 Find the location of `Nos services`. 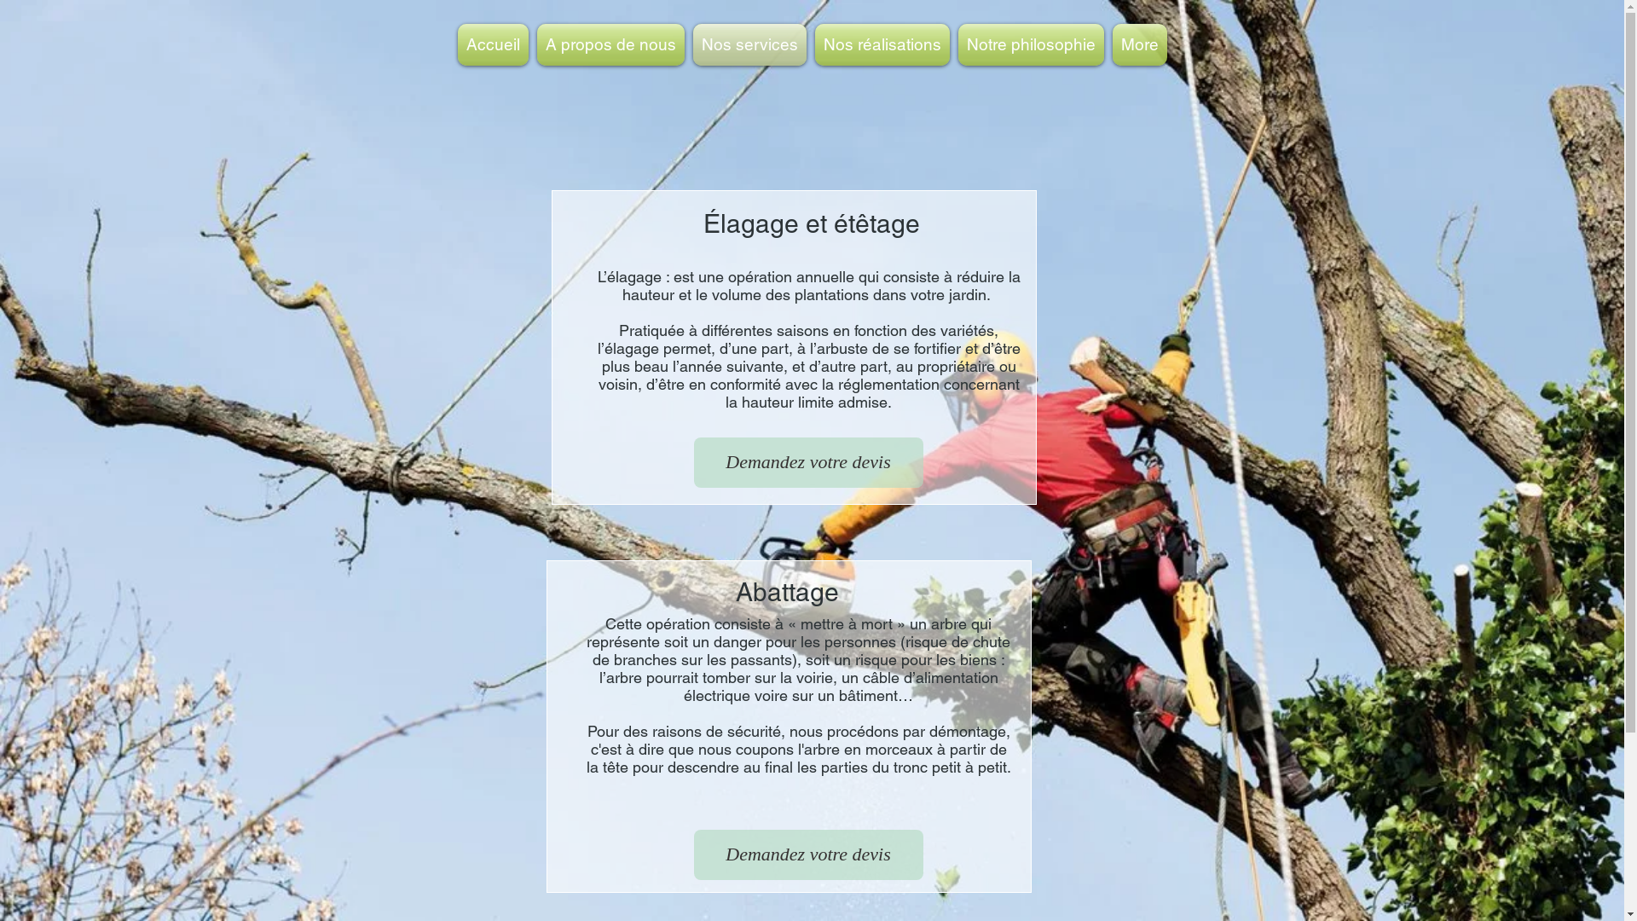

Nos services is located at coordinates (750, 44).